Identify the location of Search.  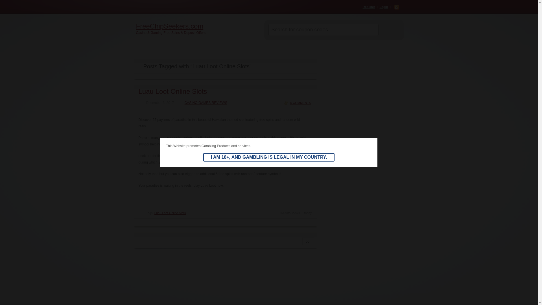
(388, 30).